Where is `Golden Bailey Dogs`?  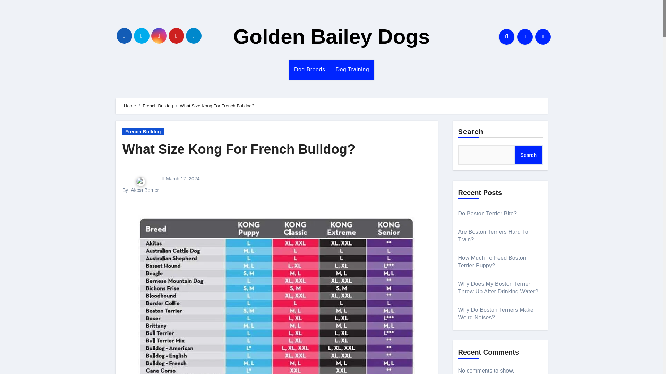
Golden Bailey Dogs is located at coordinates (332, 37).